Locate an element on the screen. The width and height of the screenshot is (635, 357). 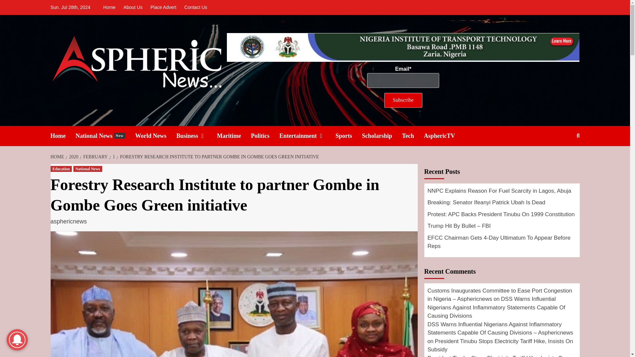
Scholarship is located at coordinates (382, 136).